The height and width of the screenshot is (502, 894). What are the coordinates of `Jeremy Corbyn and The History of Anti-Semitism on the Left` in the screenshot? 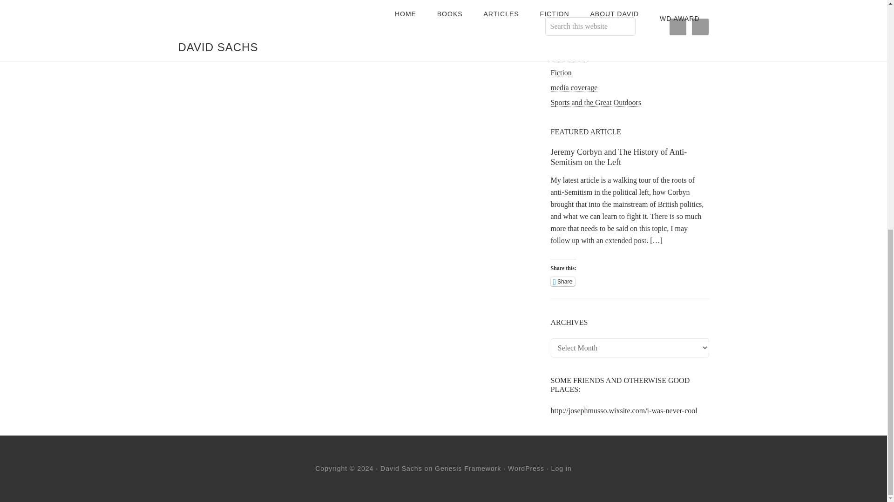 It's located at (618, 157).